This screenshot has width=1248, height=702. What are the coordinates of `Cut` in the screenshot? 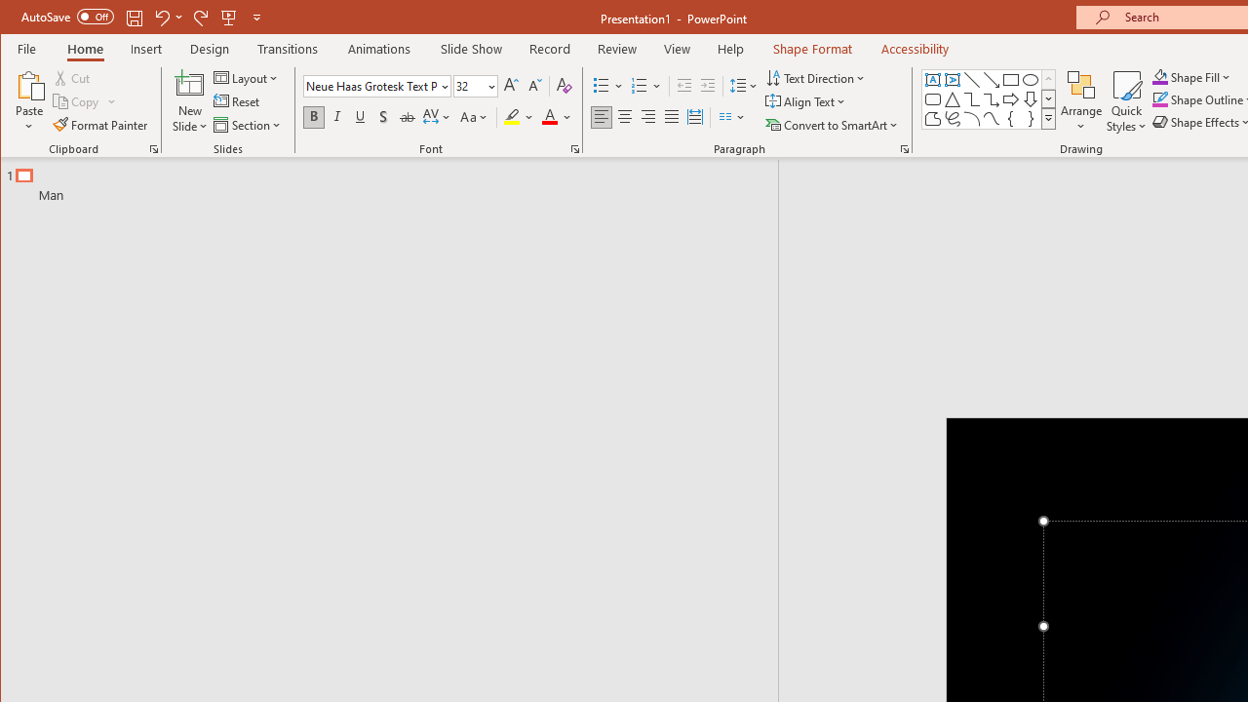 It's located at (72, 78).